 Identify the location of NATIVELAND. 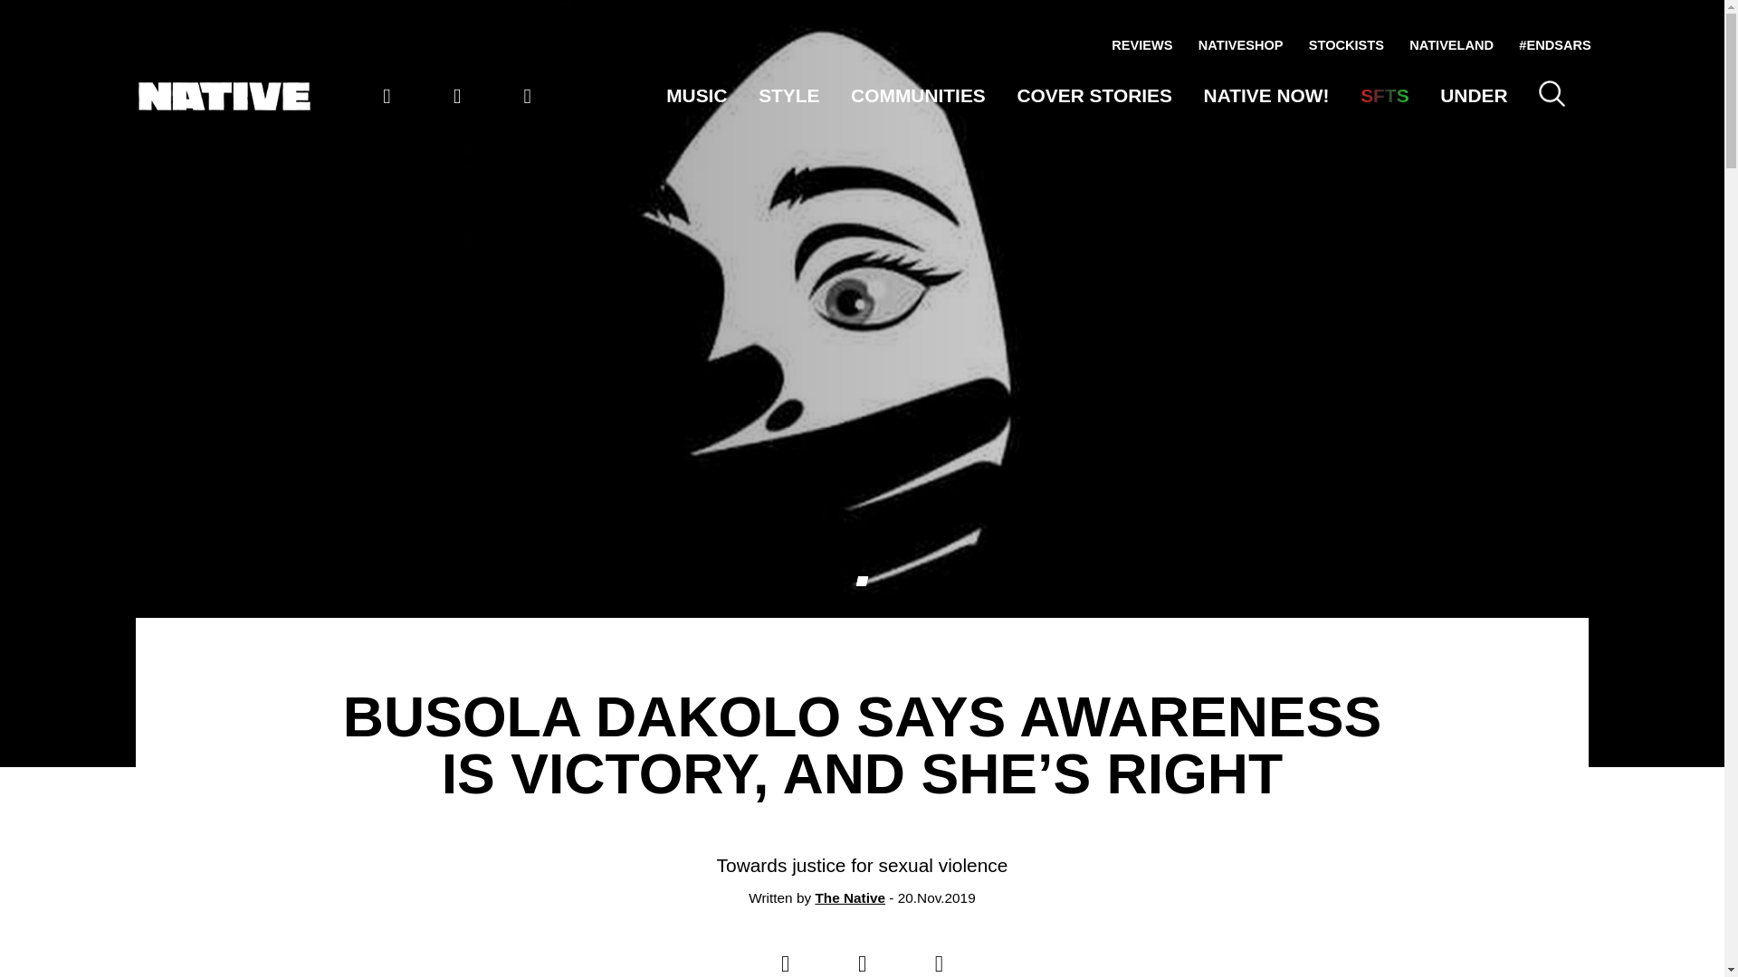
(1451, 45).